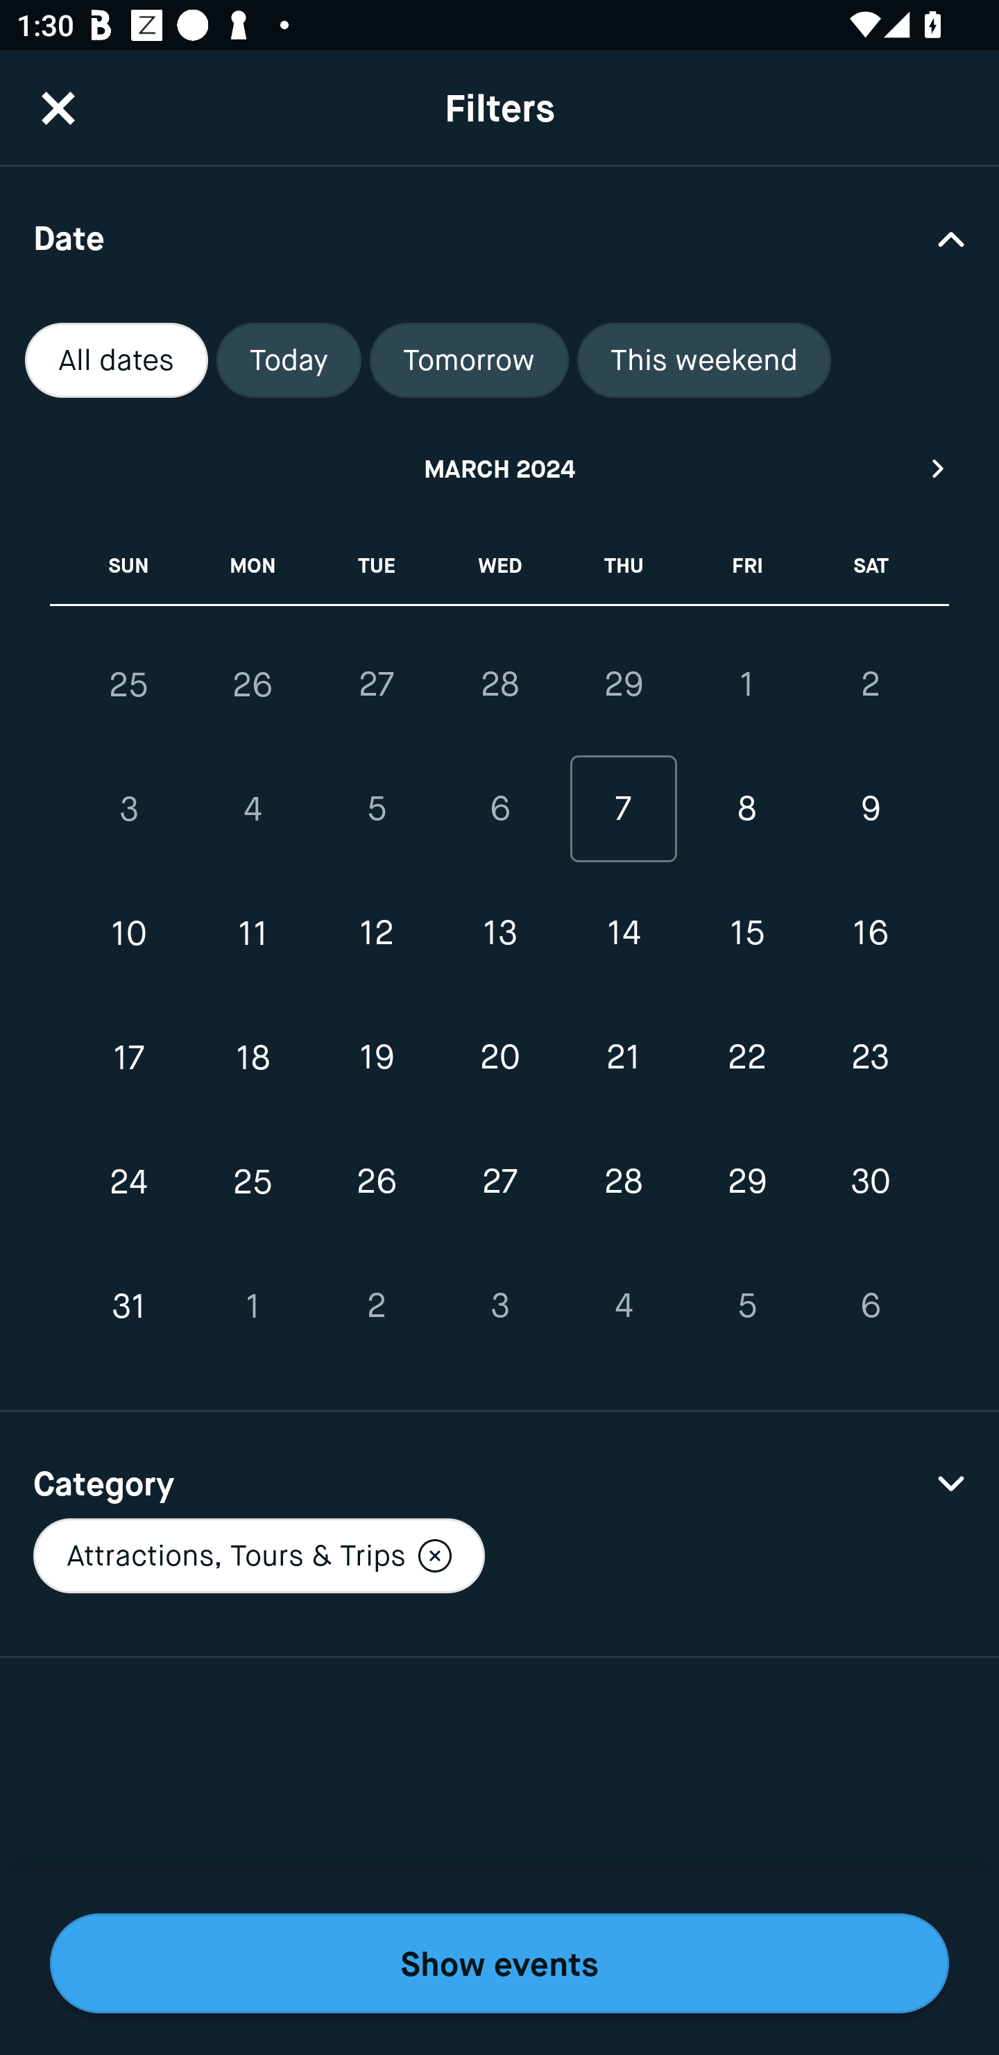 The height and width of the screenshot is (2055, 999). Describe the element at coordinates (623, 810) in the screenshot. I see `7` at that location.